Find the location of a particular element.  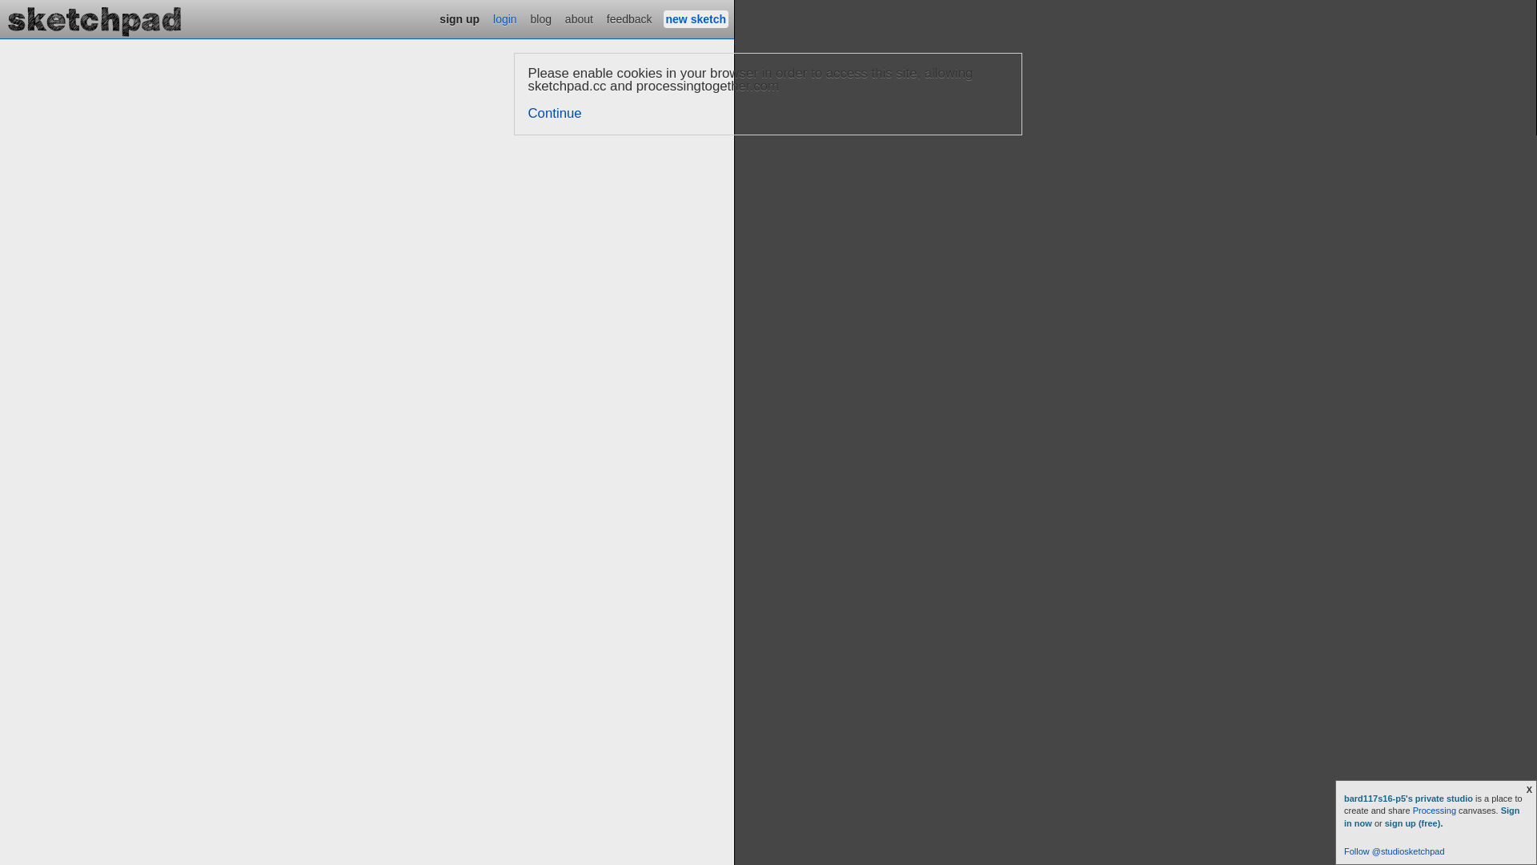

feedback is located at coordinates (629, 19).